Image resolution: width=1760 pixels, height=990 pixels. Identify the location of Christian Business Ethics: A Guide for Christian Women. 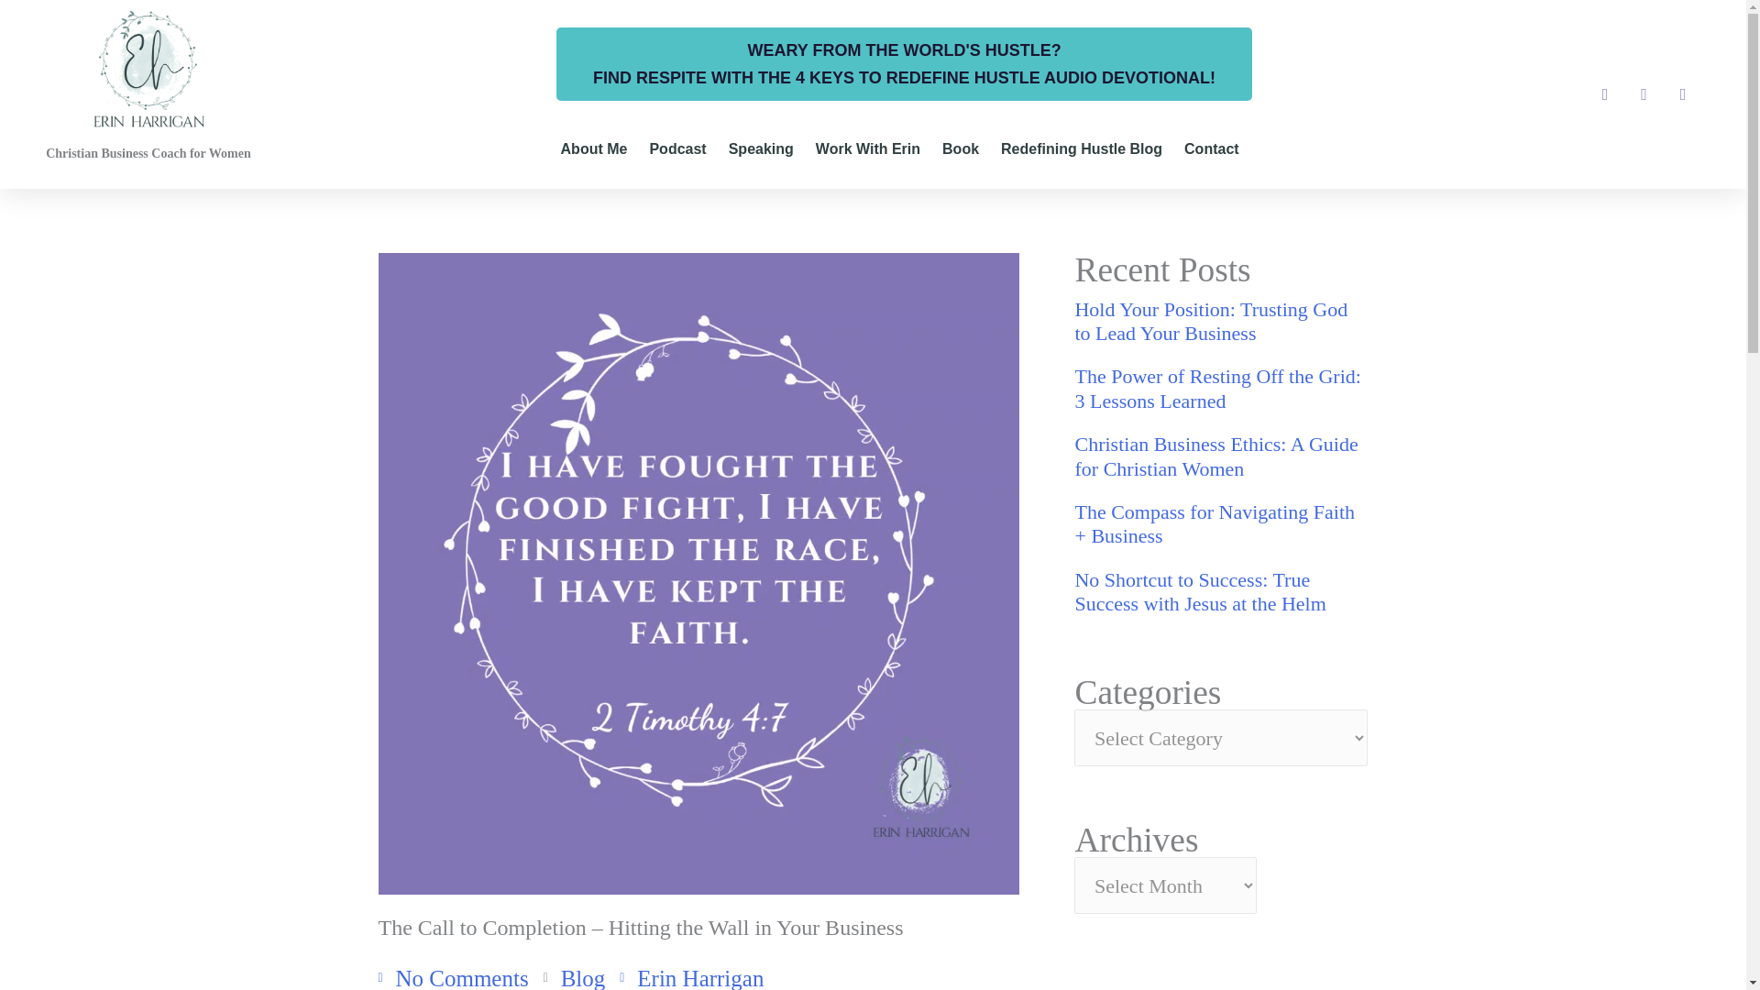
(1220, 456).